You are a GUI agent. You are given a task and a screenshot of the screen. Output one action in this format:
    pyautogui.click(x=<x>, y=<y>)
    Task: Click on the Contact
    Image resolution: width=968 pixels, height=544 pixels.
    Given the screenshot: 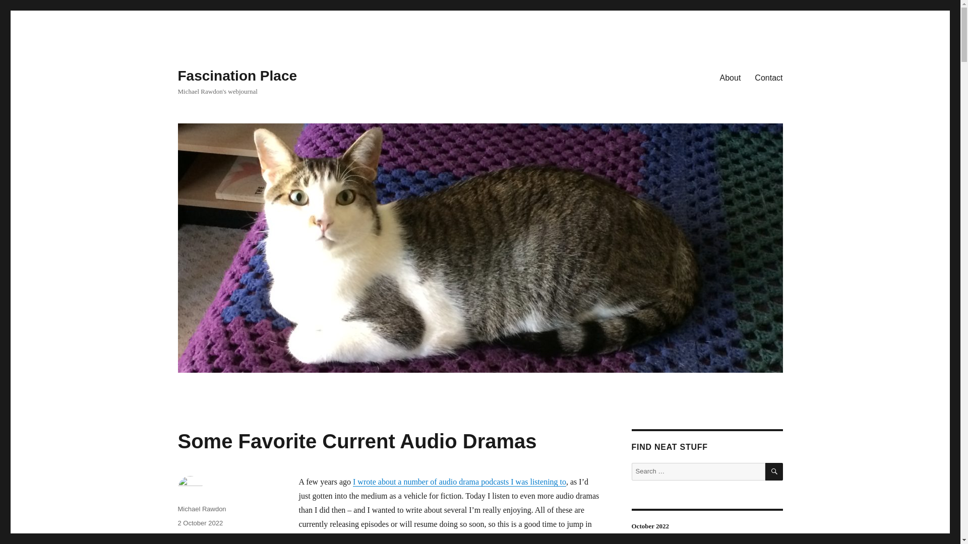 What is the action you would take?
    pyautogui.click(x=768, y=77)
    